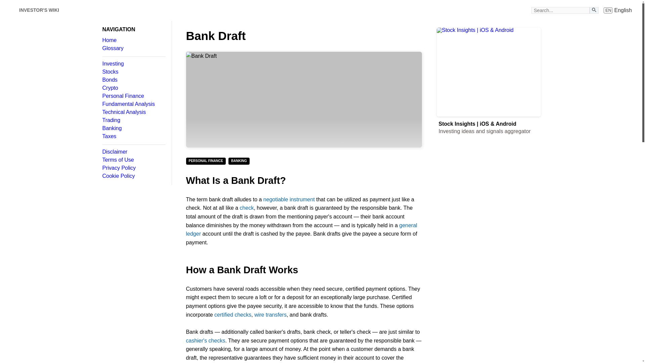 The height and width of the screenshot is (363, 645). I want to click on Trading, so click(133, 120).